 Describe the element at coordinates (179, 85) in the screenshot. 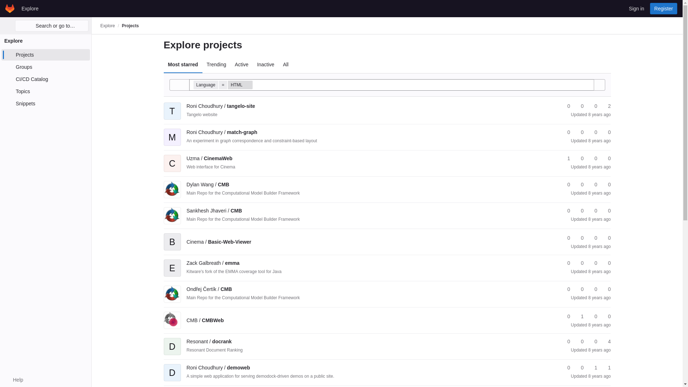

I see `Toggle history` at that location.